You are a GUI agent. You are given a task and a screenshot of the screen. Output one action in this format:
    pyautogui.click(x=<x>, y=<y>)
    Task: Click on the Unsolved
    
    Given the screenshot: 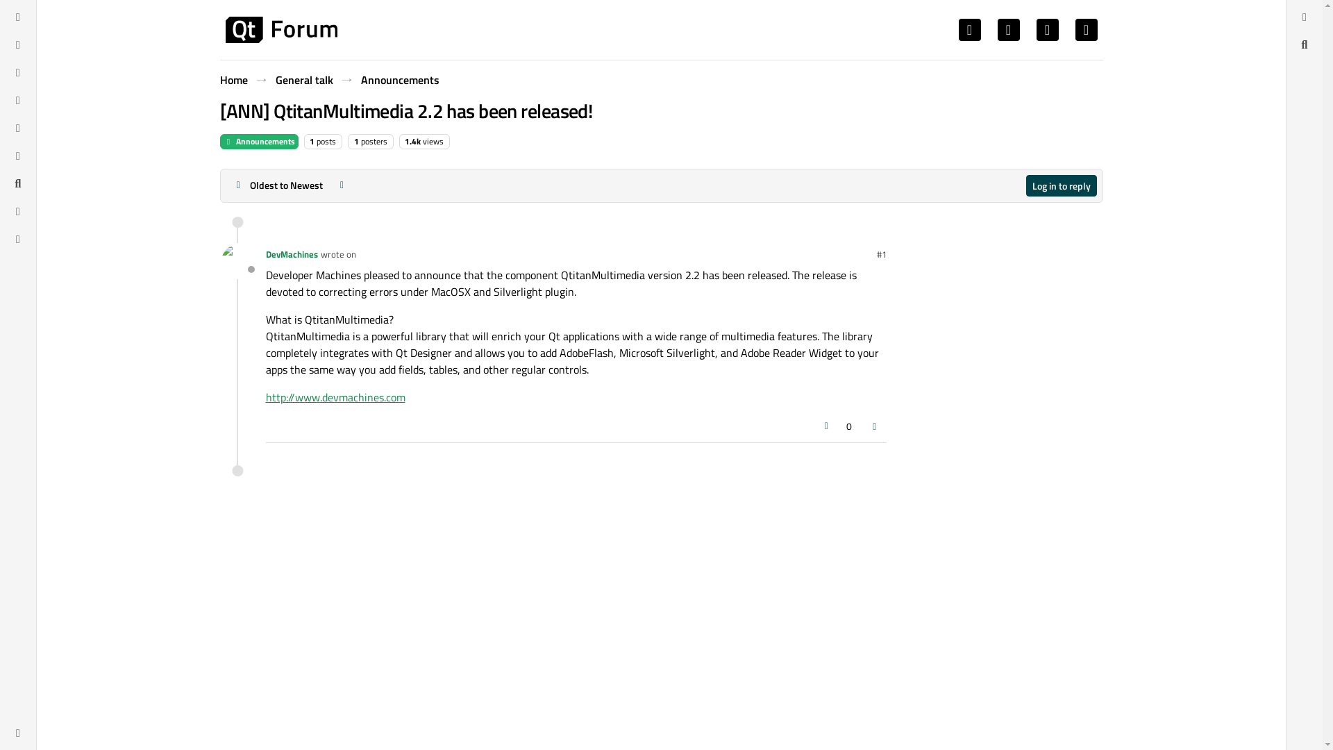 What is the action you would take?
    pyautogui.click(x=18, y=239)
    